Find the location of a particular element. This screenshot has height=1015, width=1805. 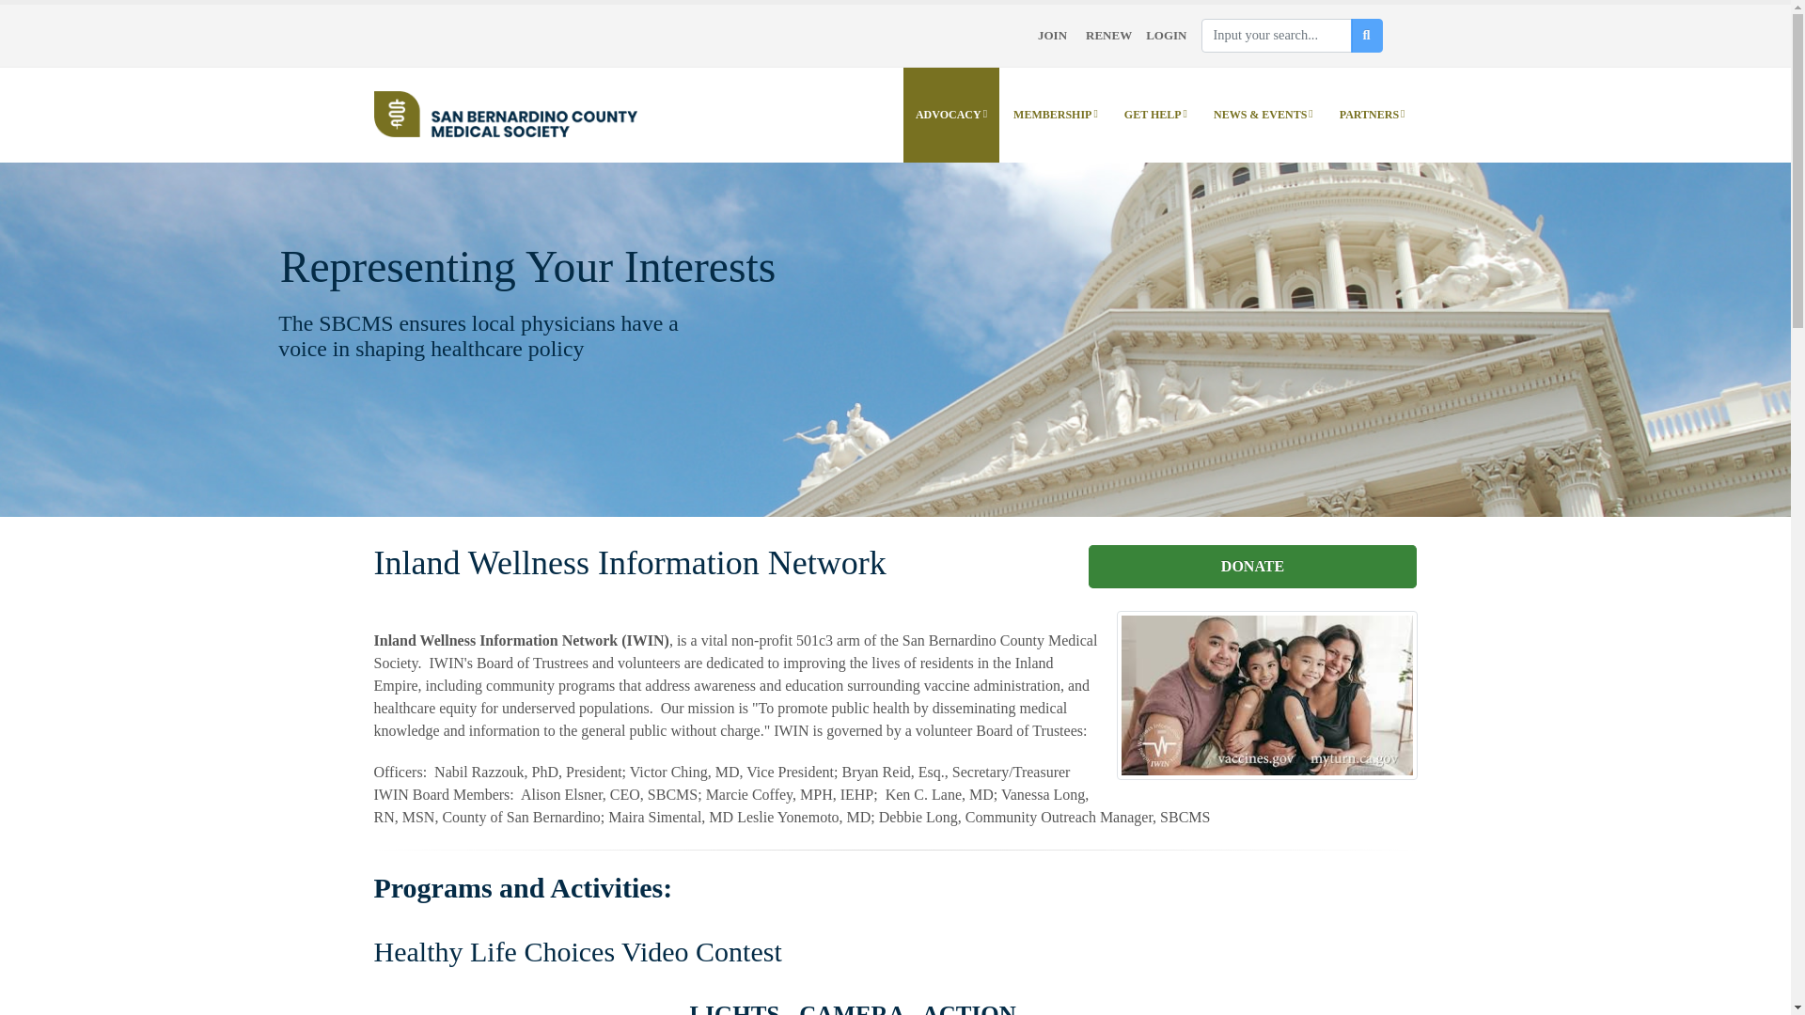

Skip to main content is located at coordinates (62, 9).